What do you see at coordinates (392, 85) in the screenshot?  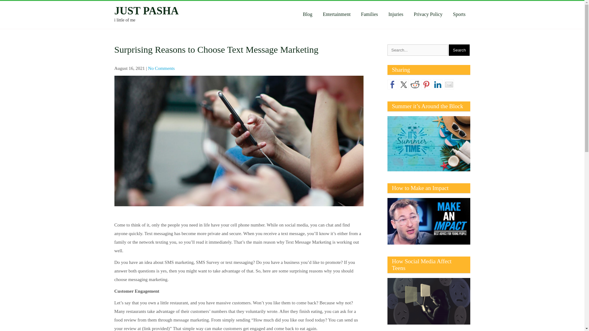 I see `Share on Facebook` at bounding box center [392, 85].